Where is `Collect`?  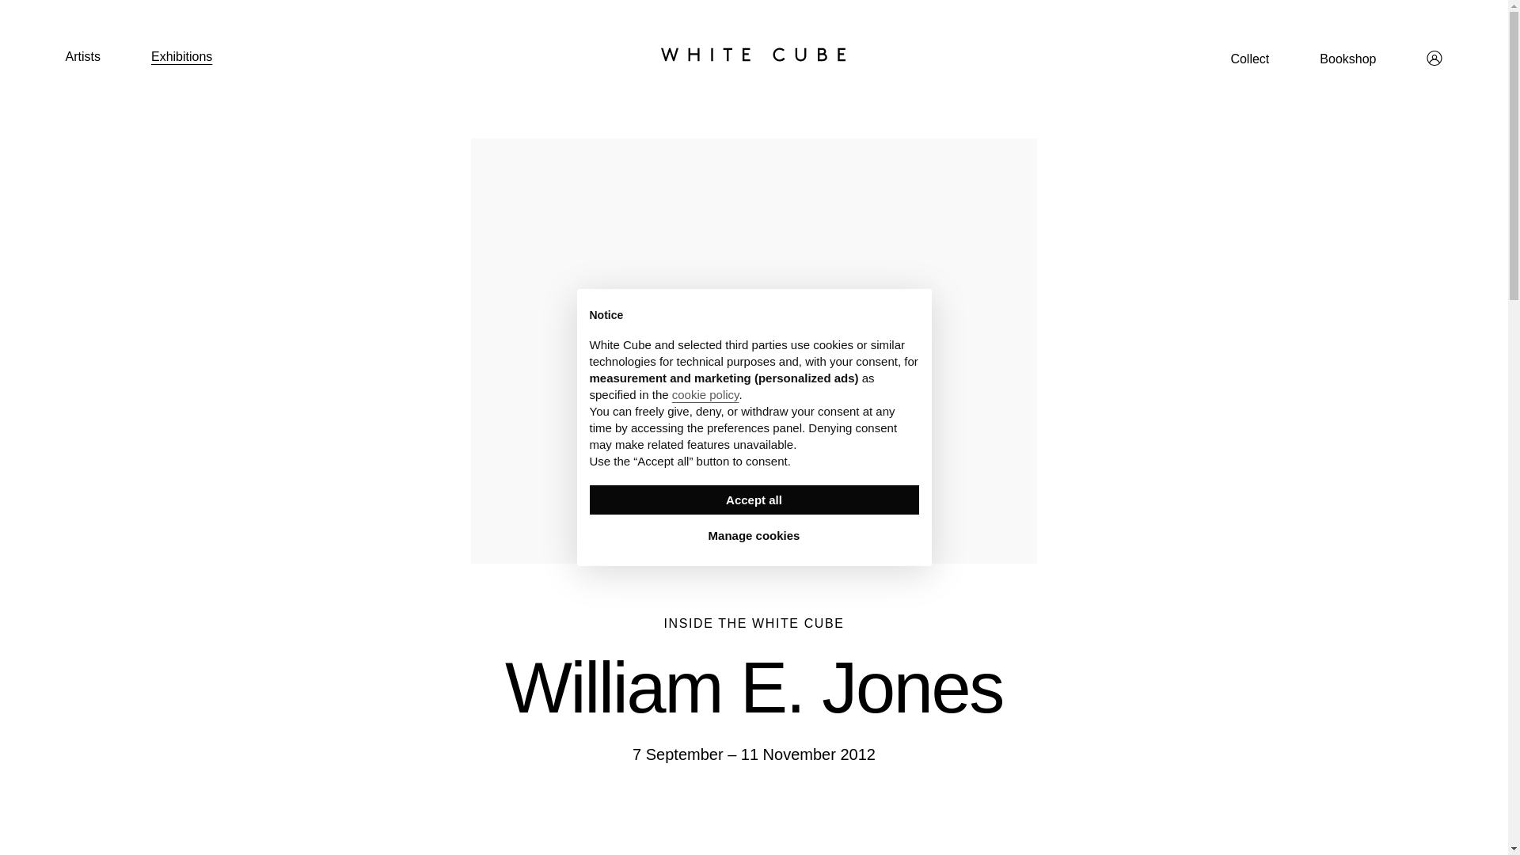 Collect is located at coordinates (1249, 59).